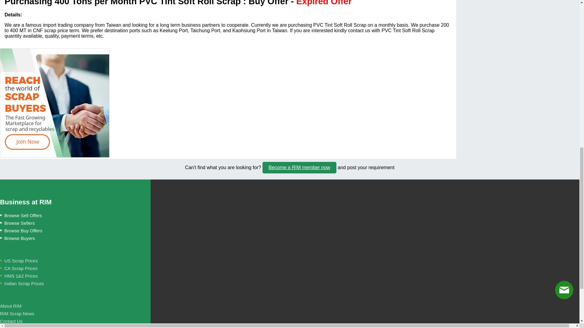  What do you see at coordinates (19, 261) in the screenshot?
I see `US Scrap Prices` at bounding box center [19, 261].